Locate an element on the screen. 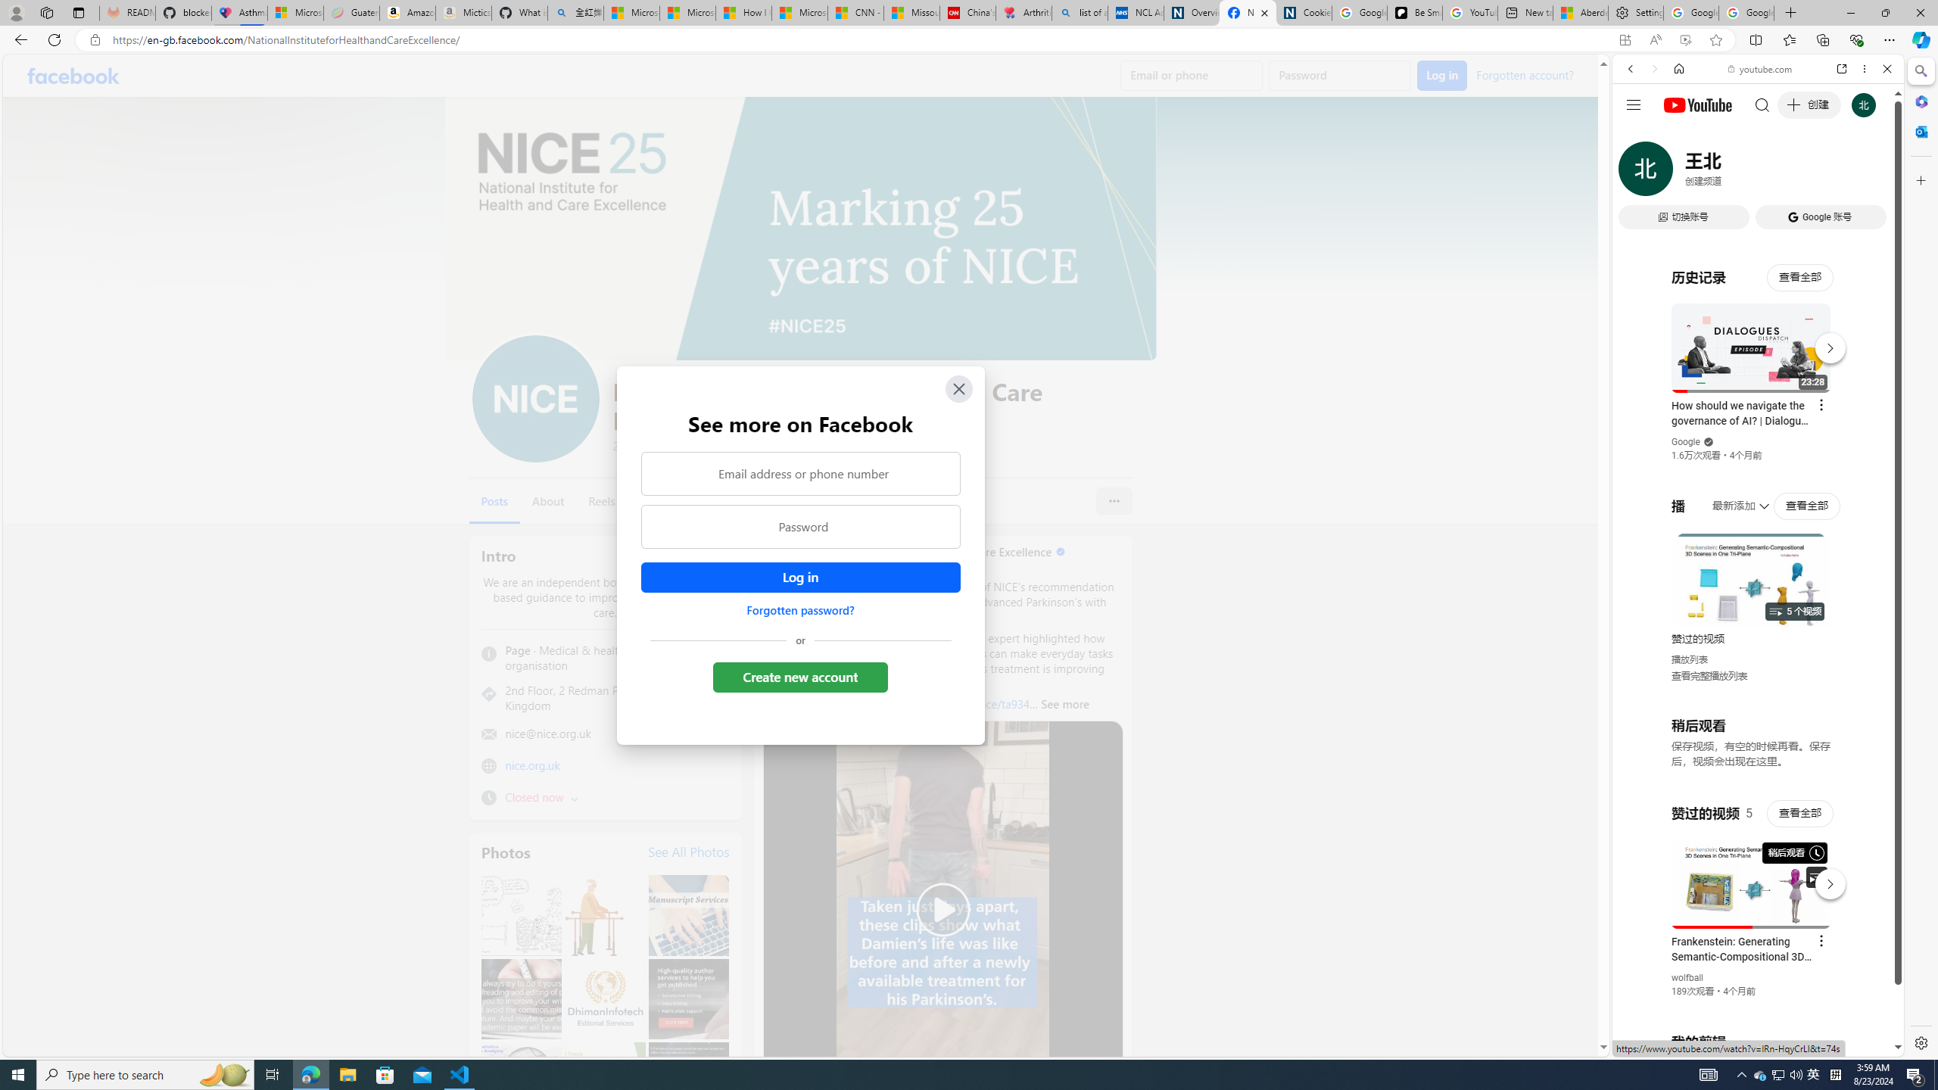 This screenshot has height=1090, width=1938. Preferences is located at coordinates (1868, 173).